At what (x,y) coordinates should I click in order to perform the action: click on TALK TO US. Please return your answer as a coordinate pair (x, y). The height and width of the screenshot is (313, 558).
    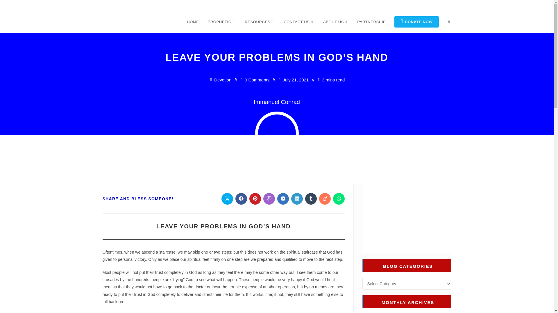
    Looking at the image, I should click on (299, 22).